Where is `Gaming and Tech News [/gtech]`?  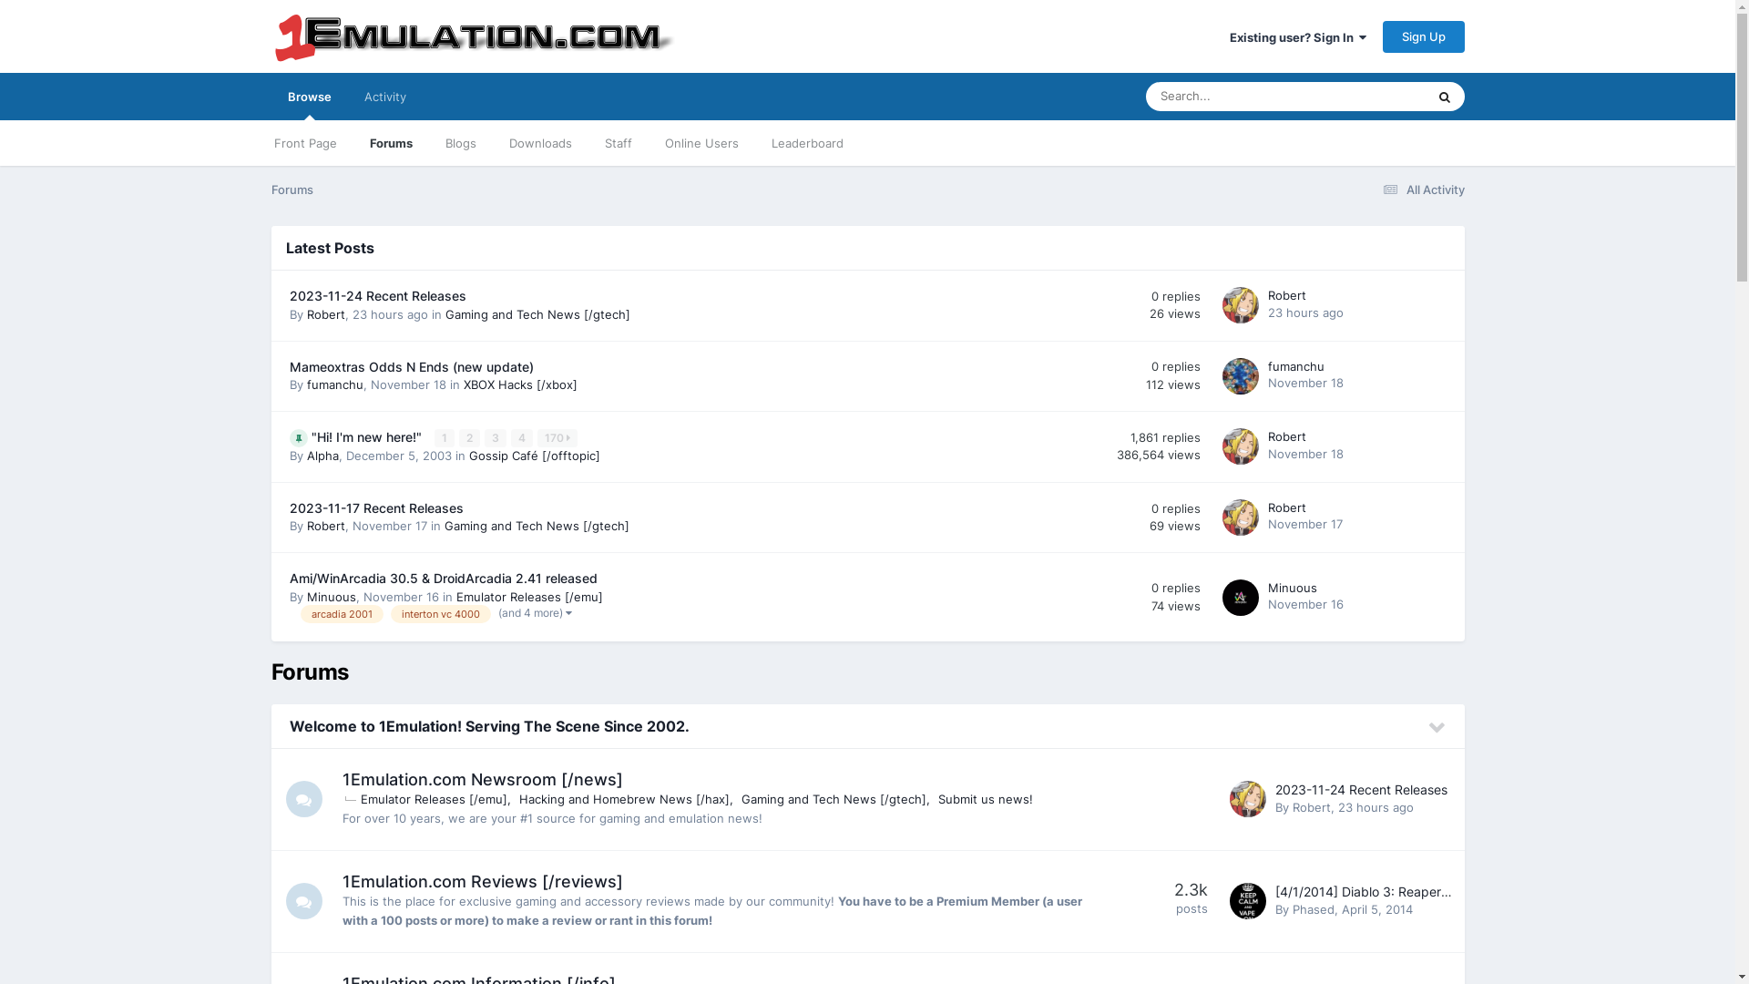 Gaming and Tech News [/gtech] is located at coordinates (537, 526).